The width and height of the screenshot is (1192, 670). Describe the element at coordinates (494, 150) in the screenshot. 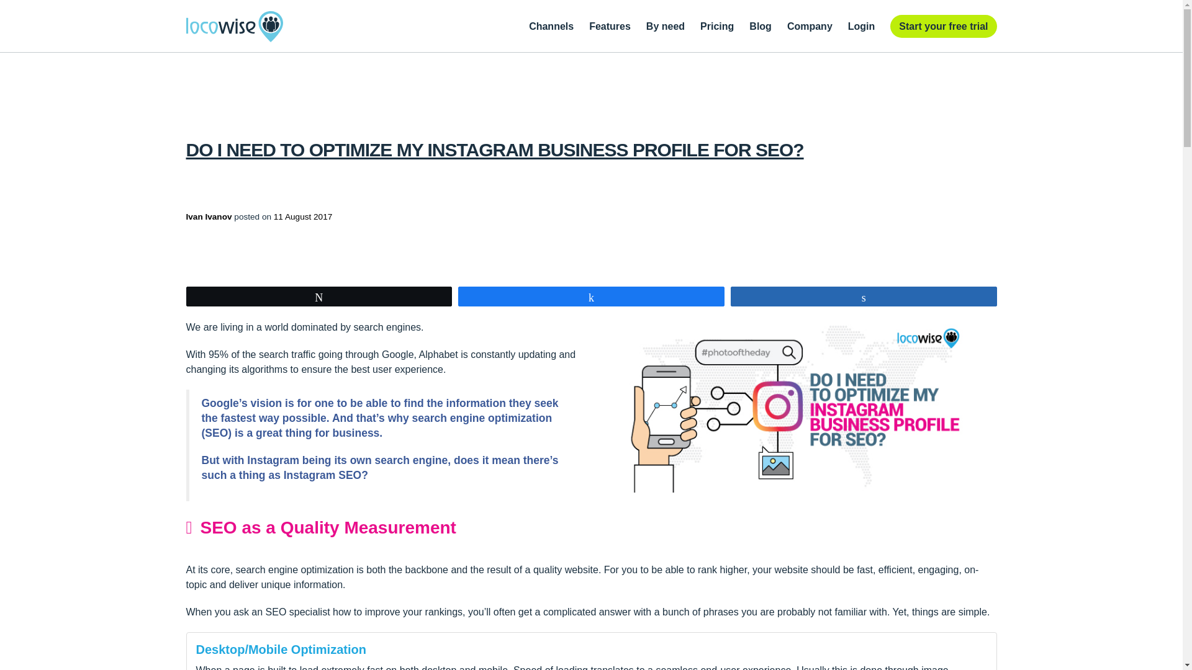

I see `Do I Need To Optimize My Instagram Business Profile For SEO?` at that location.